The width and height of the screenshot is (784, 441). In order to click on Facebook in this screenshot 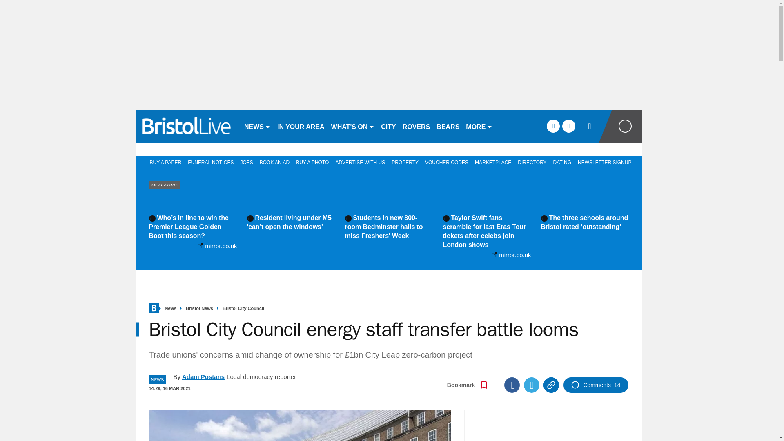, I will do `click(512, 385)`.